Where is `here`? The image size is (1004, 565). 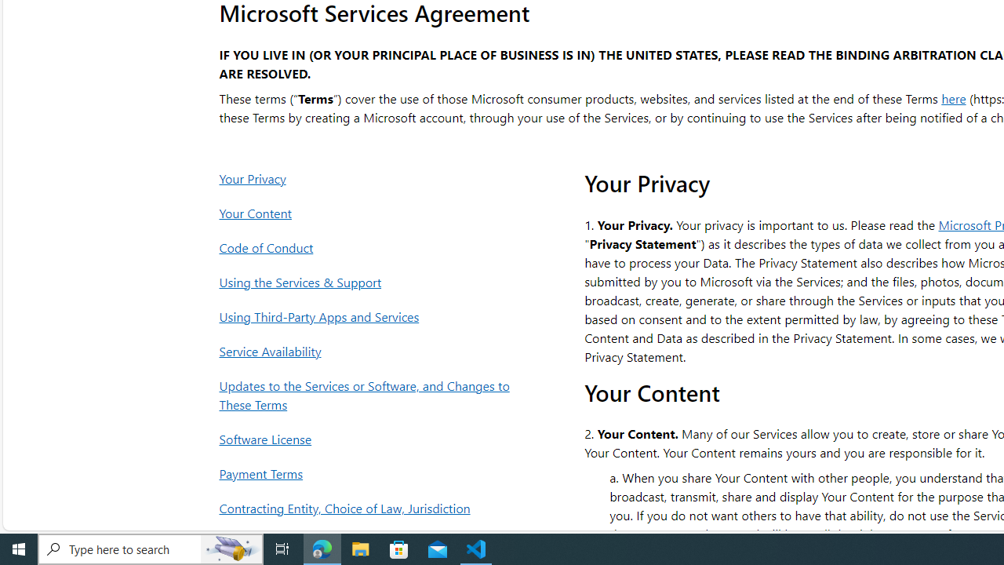
here is located at coordinates (954, 97).